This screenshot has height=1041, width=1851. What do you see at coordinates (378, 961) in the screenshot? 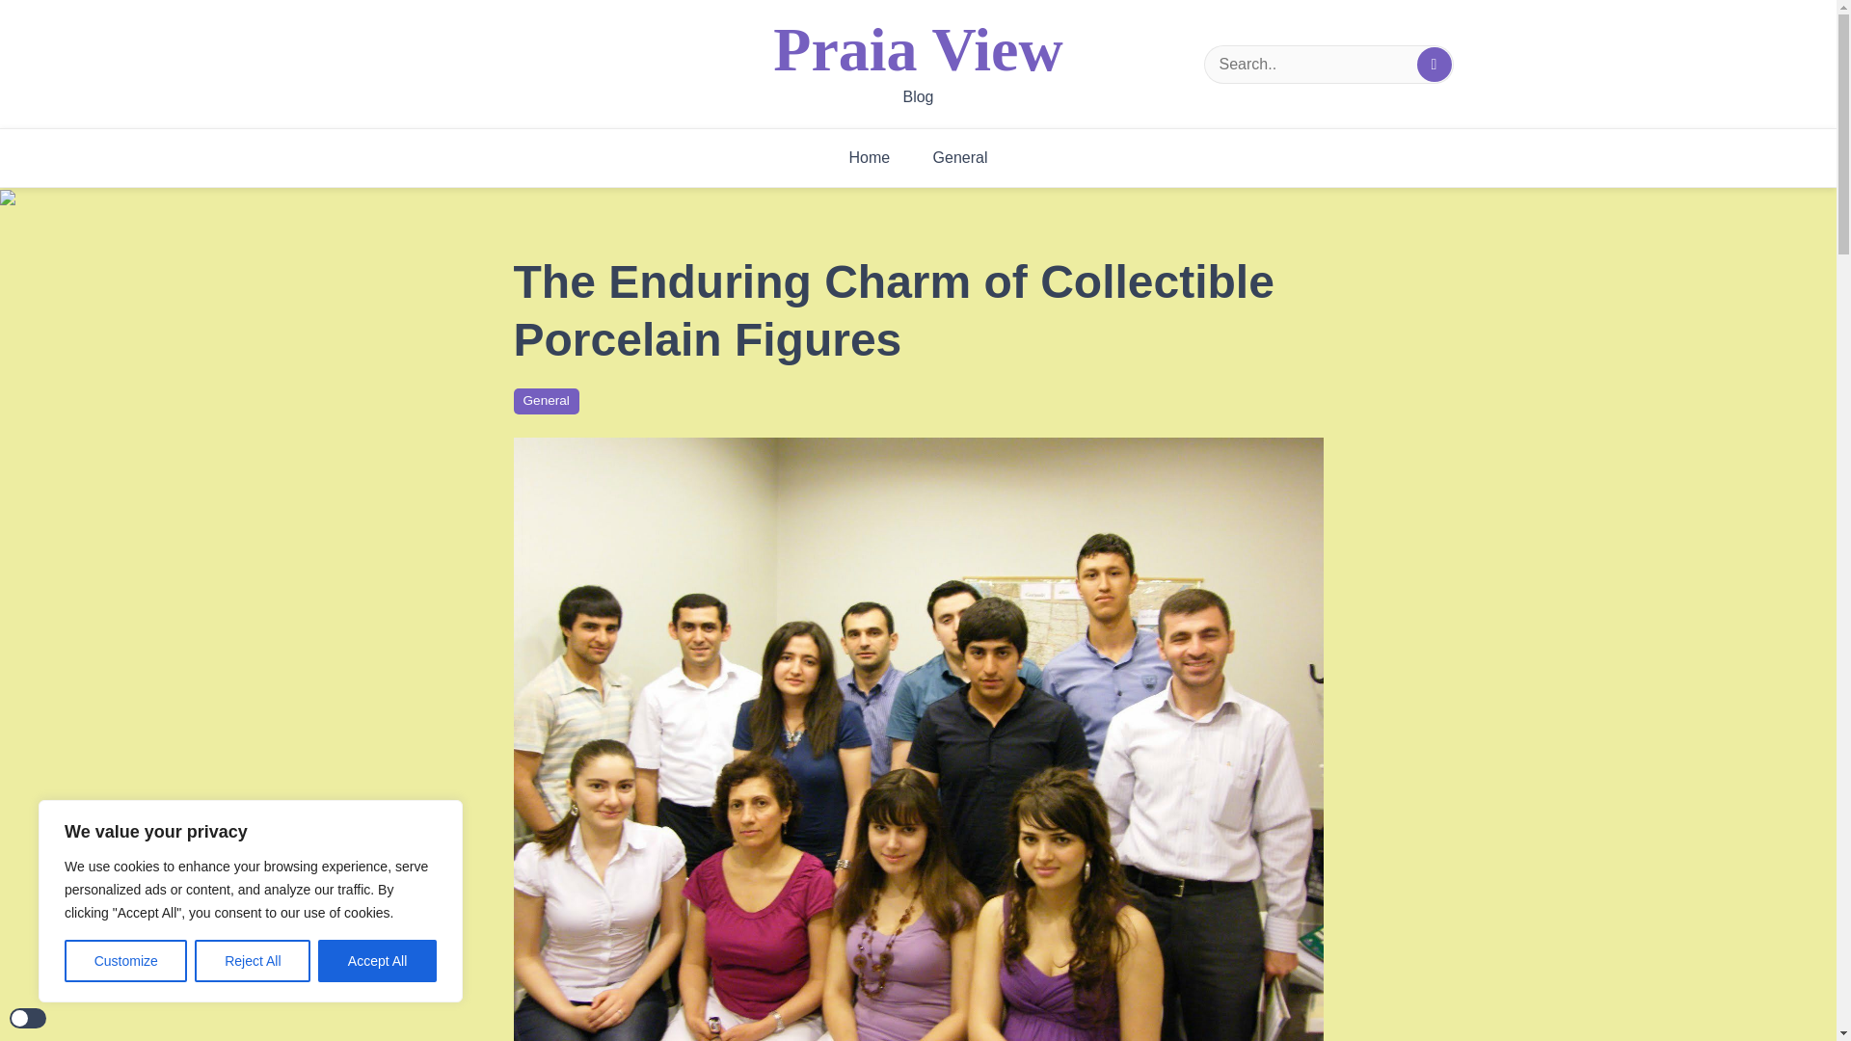
I see `Accept All` at bounding box center [378, 961].